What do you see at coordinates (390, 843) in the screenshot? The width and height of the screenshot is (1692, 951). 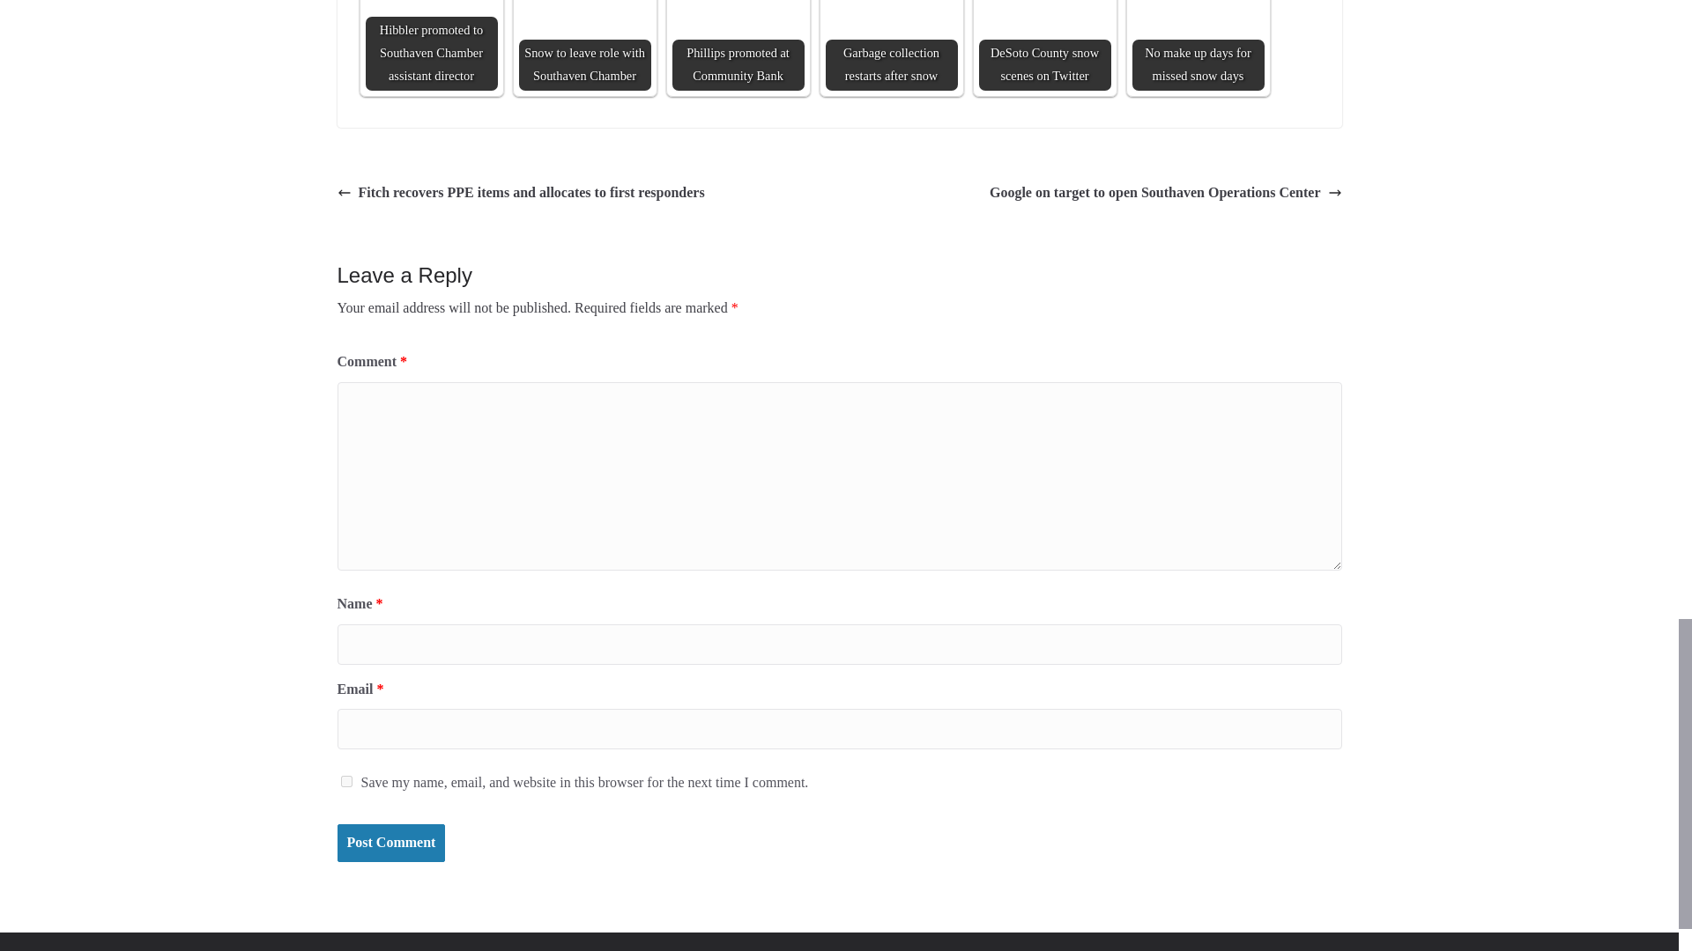 I see `Post Comment` at bounding box center [390, 843].